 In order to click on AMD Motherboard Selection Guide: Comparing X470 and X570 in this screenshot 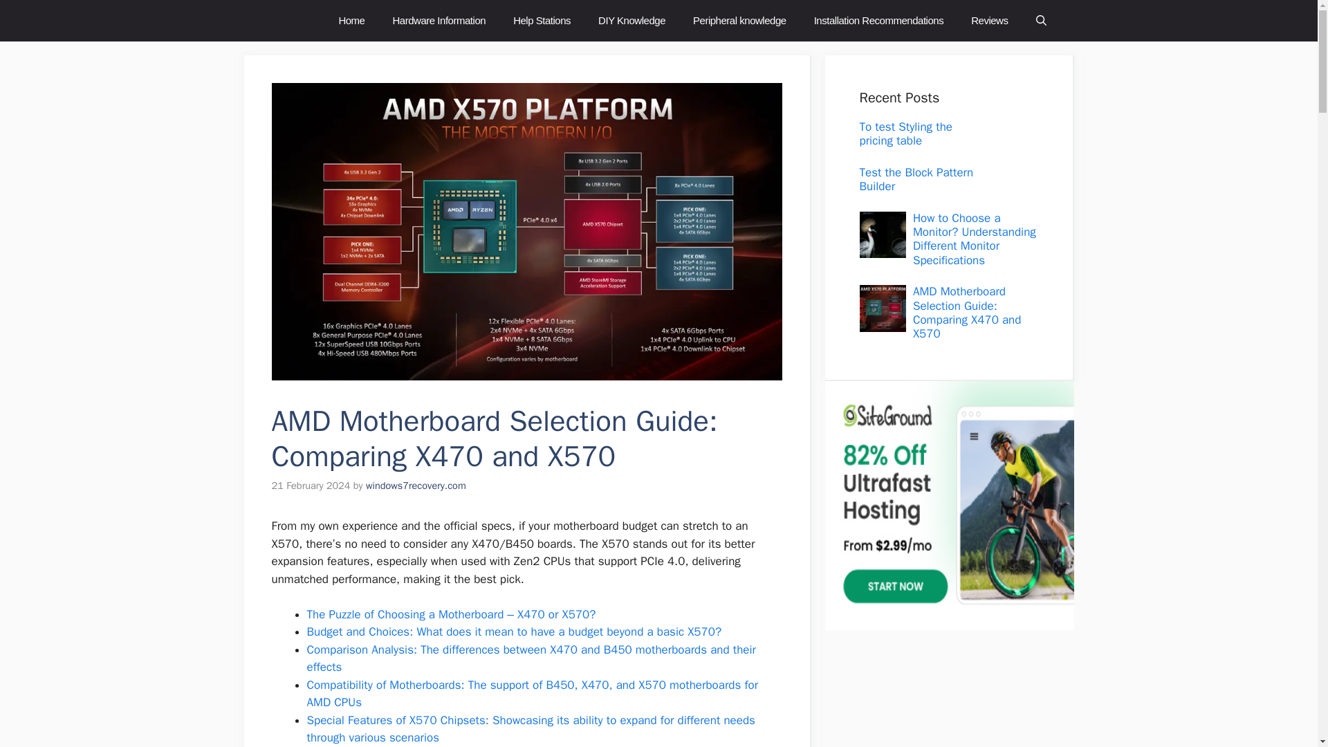, I will do `click(967, 313)`.